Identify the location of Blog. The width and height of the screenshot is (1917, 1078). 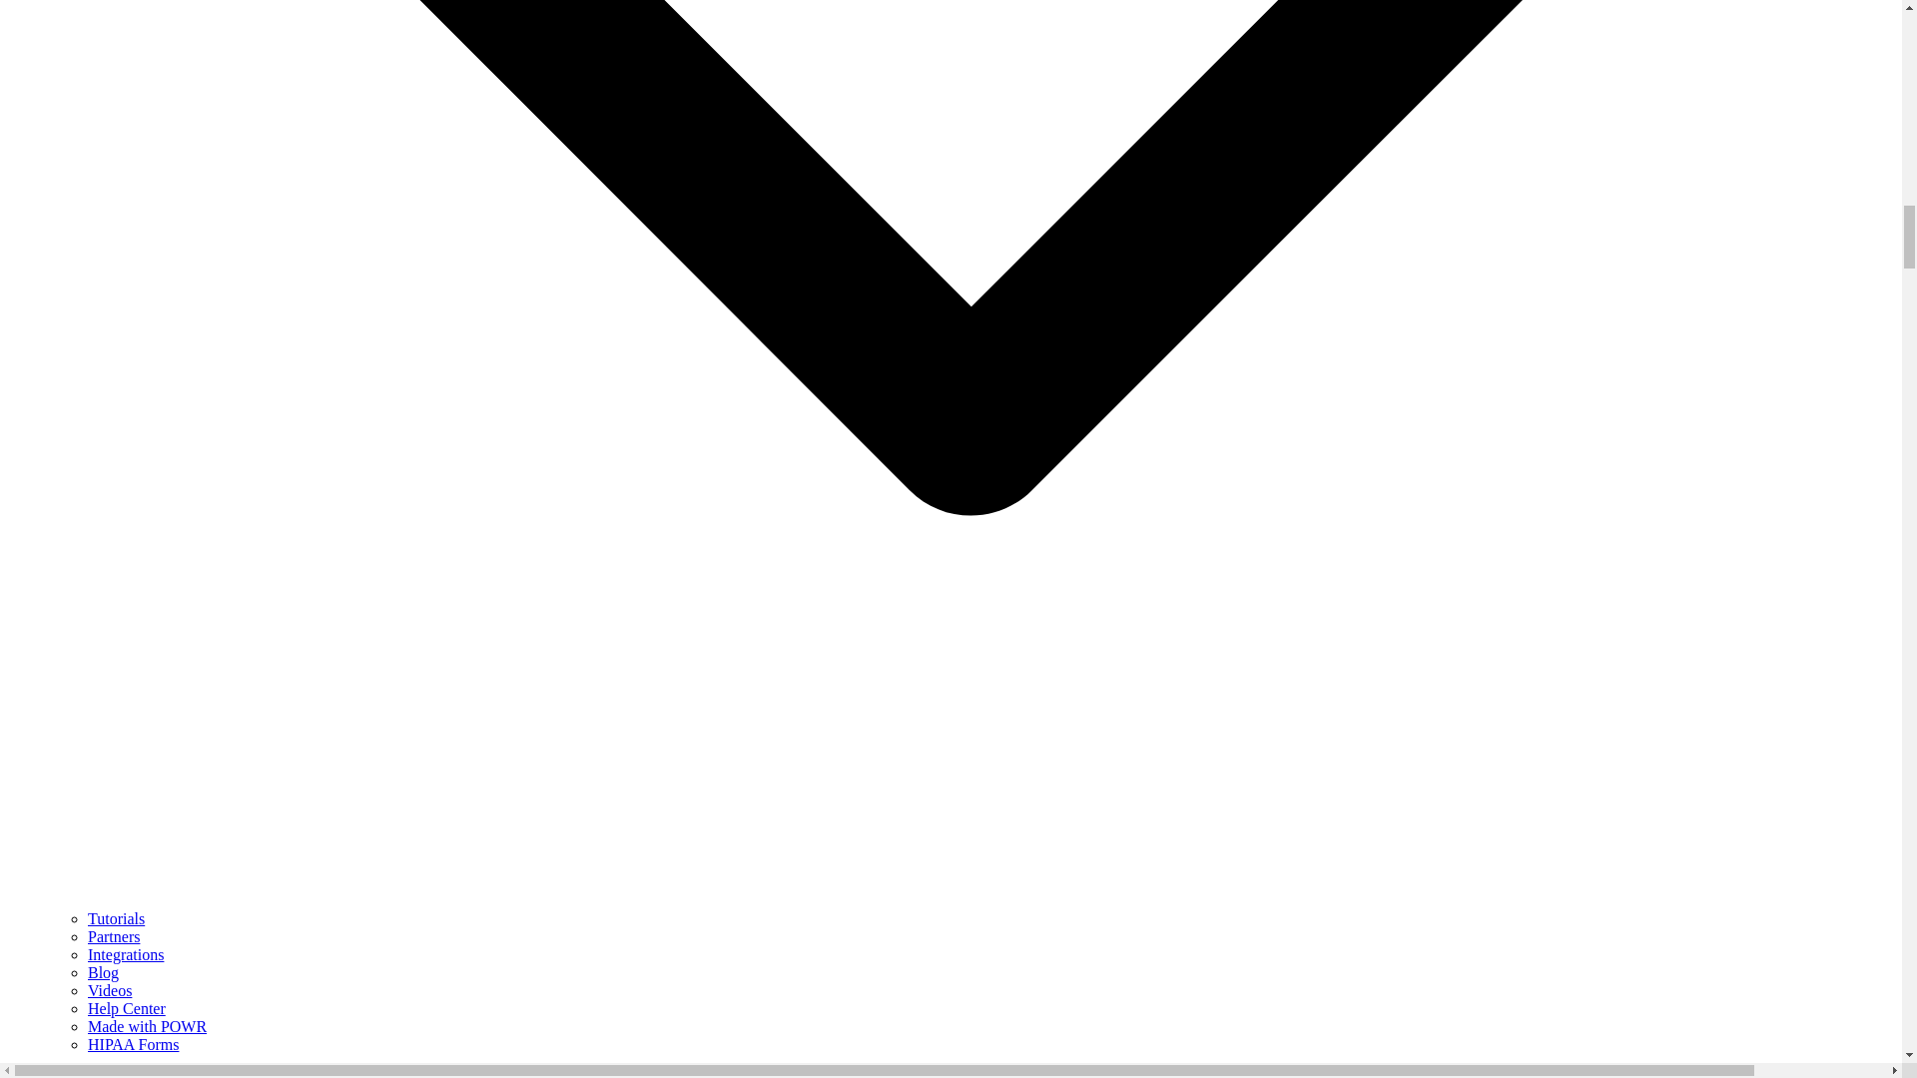
(104, 972).